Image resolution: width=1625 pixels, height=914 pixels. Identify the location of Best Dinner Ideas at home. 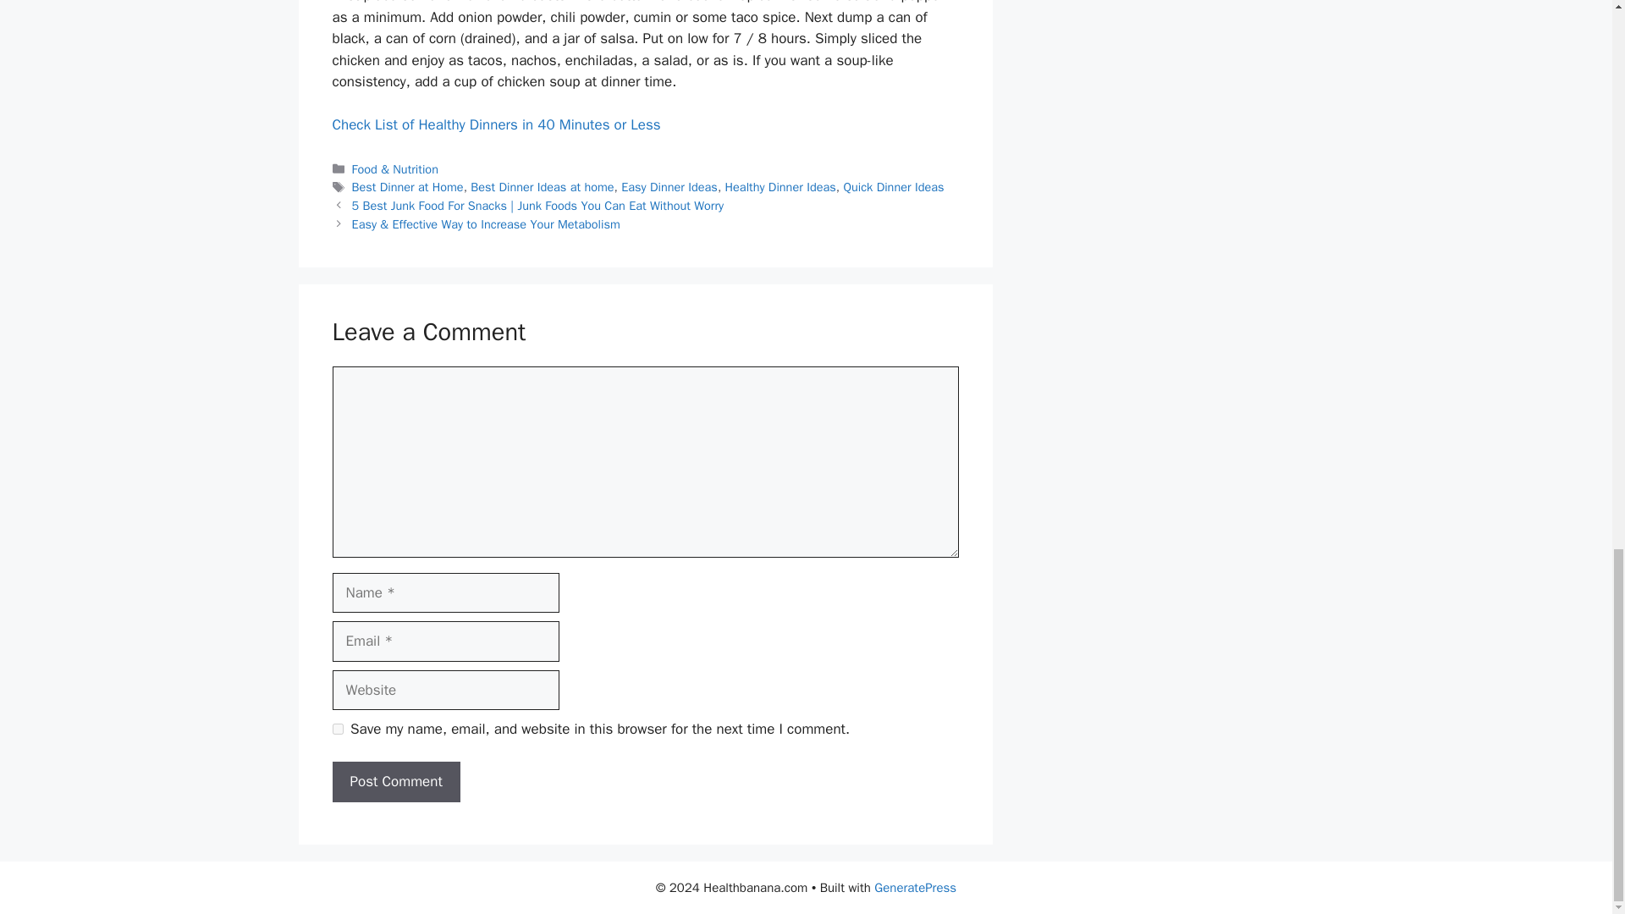
(542, 186).